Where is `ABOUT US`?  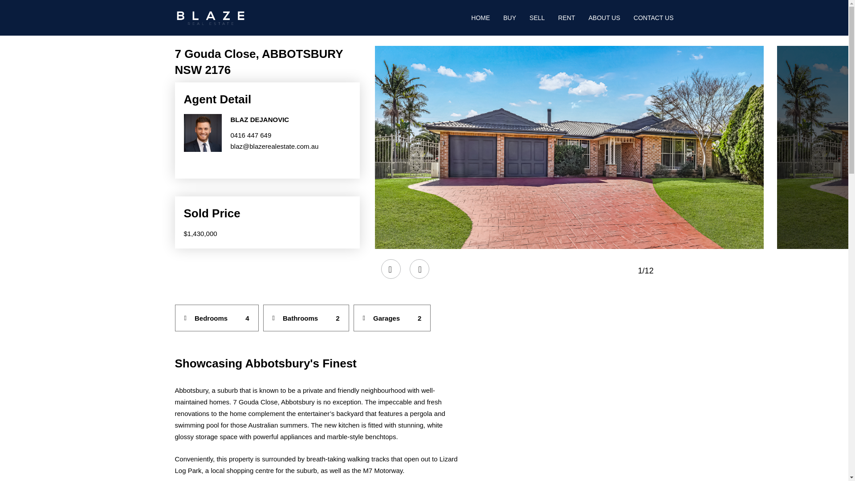 ABOUT US is located at coordinates (604, 18).